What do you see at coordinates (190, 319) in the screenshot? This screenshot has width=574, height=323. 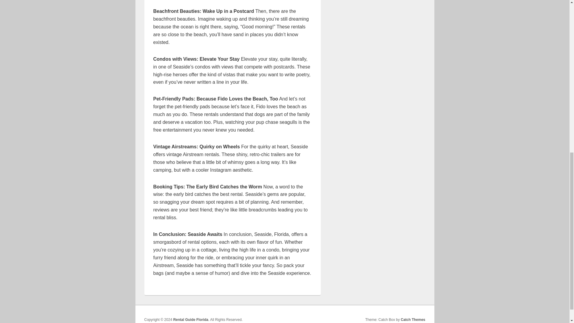 I see `Rental Guide Florida` at bounding box center [190, 319].